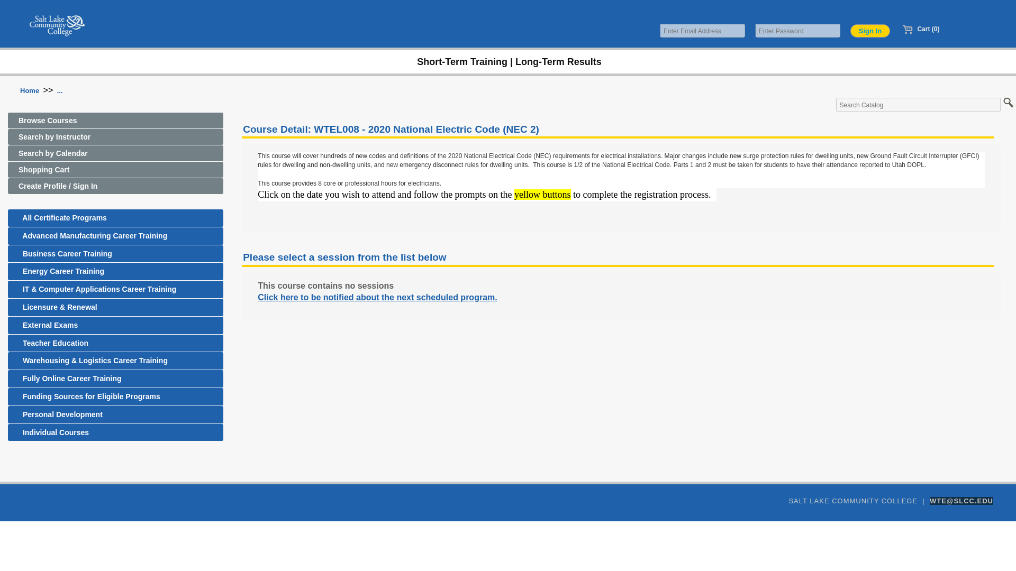  I want to click on Search Catalog, so click(919, 104).